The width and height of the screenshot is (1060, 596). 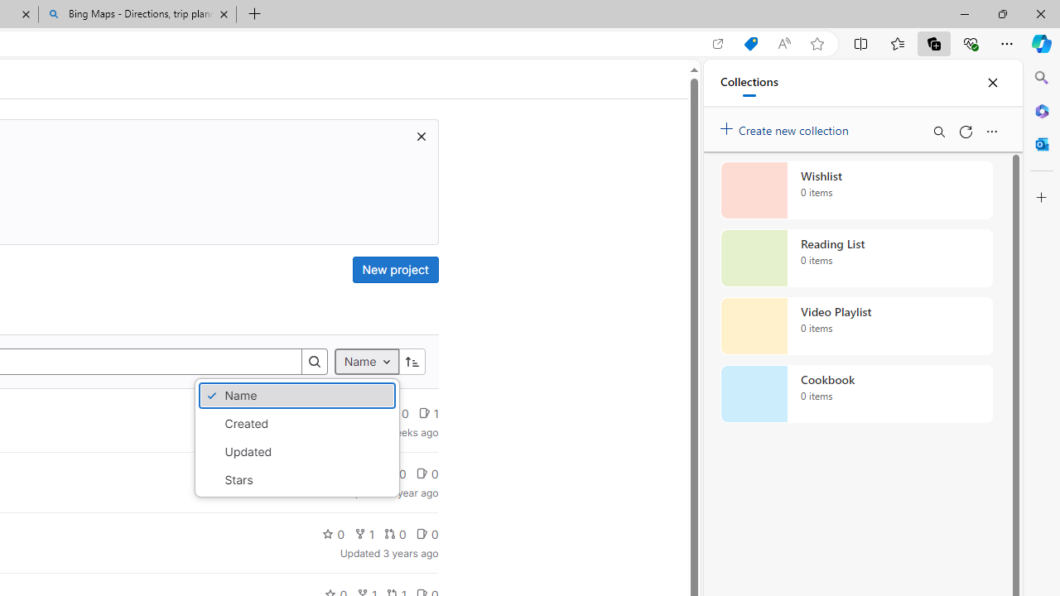 What do you see at coordinates (856, 258) in the screenshot?
I see `Reading List collection, 0 items` at bounding box center [856, 258].